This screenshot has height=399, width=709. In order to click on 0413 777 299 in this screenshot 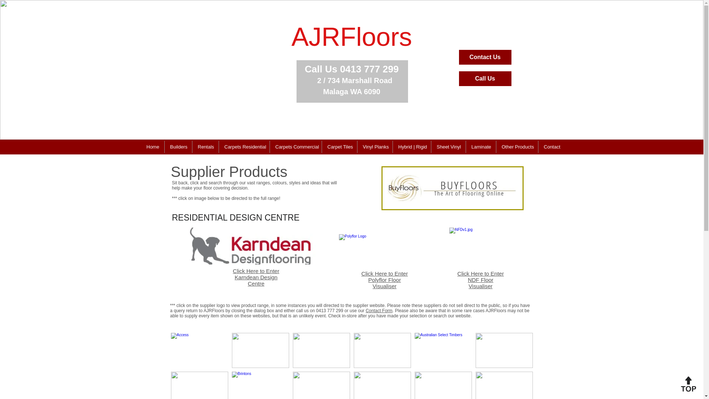, I will do `click(369, 69)`.